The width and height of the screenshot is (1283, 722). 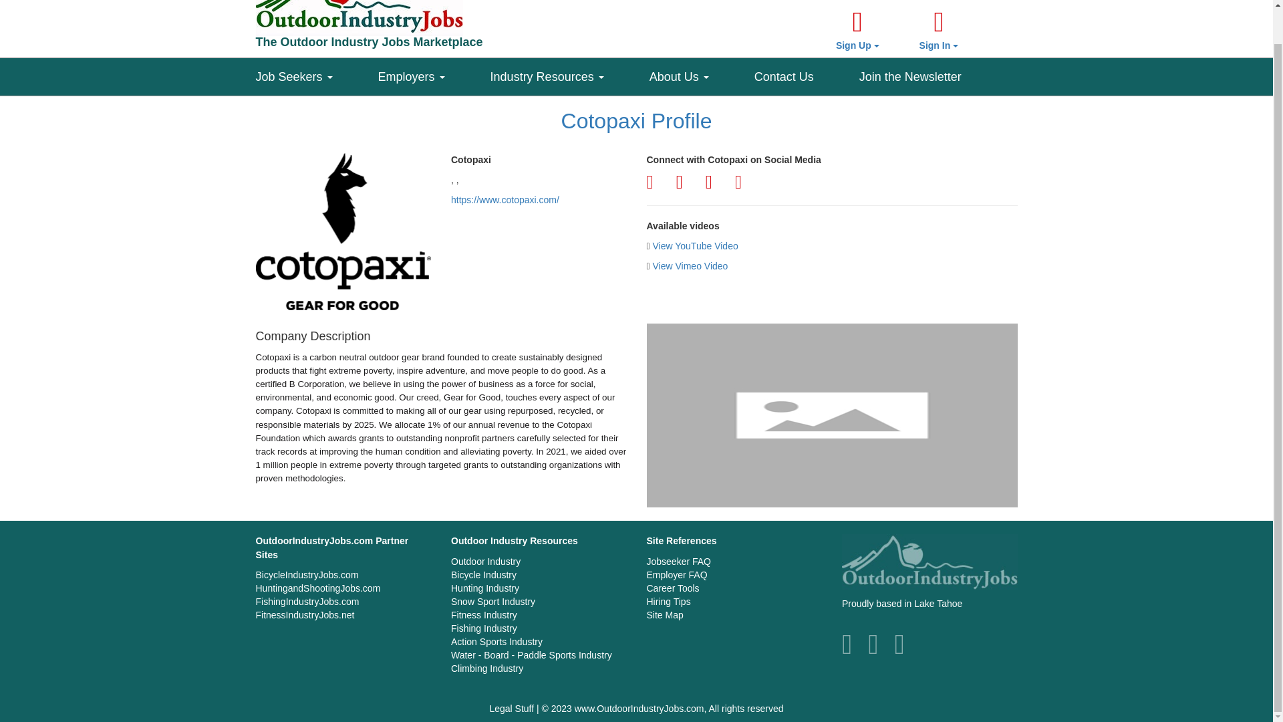 What do you see at coordinates (434, 74) in the screenshot?
I see `Employers` at bounding box center [434, 74].